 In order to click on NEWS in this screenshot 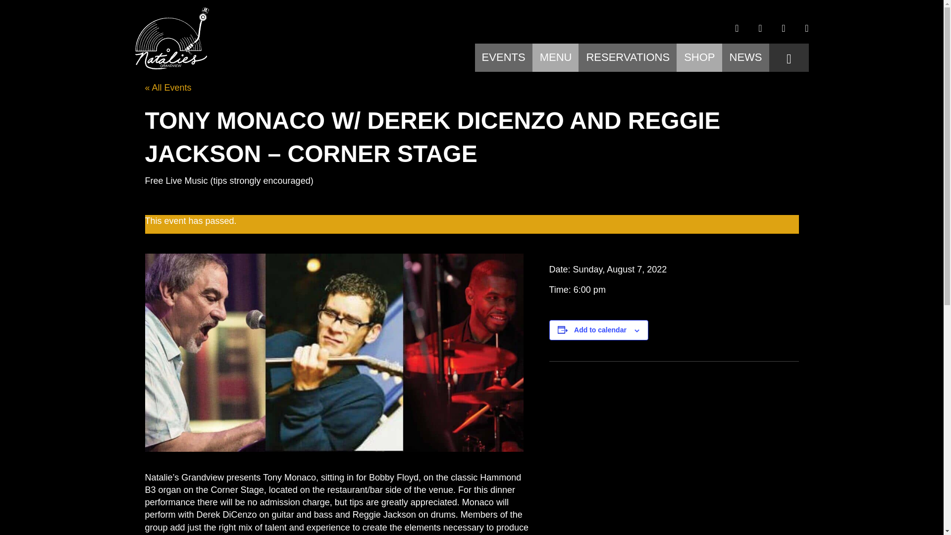, I will do `click(745, 59)`.